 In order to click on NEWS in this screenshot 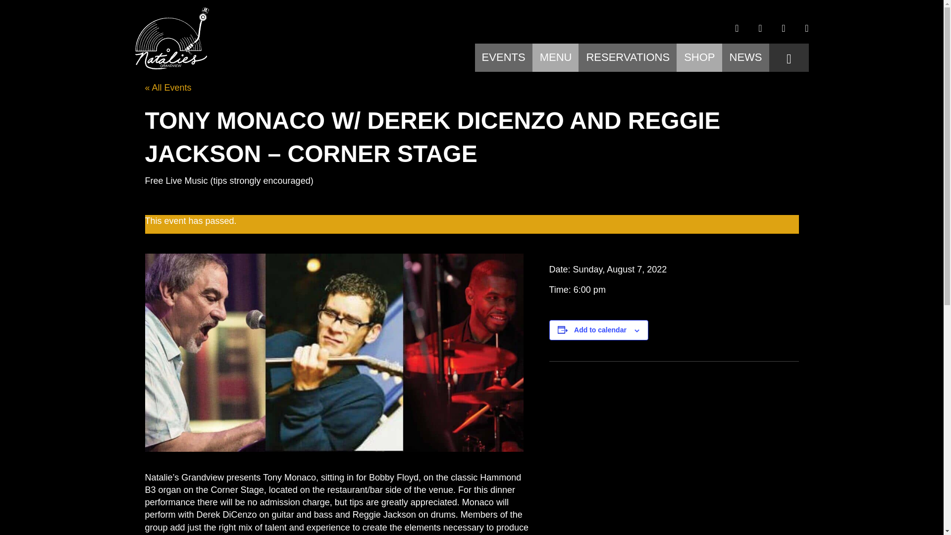, I will do `click(745, 59)`.